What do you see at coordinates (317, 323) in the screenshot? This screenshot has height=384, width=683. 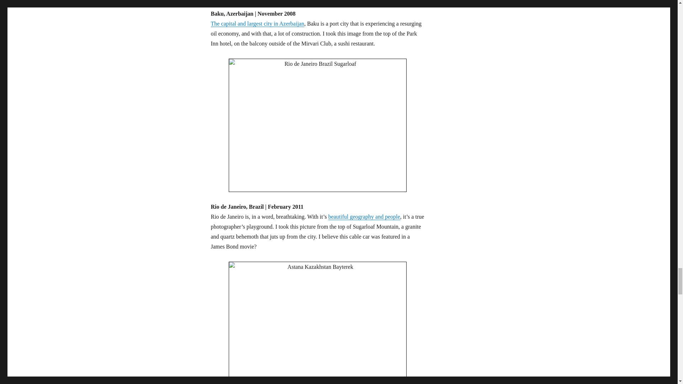 I see `Astana Kazakhstan Bayterek` at bounding box center [317, 323].